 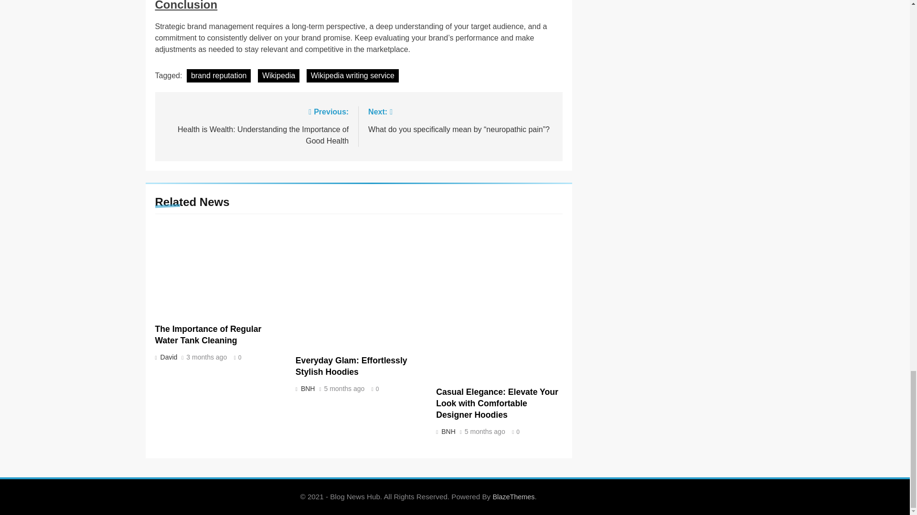 I want to click on Wikipedia writing service, so click(x=352, y=75).